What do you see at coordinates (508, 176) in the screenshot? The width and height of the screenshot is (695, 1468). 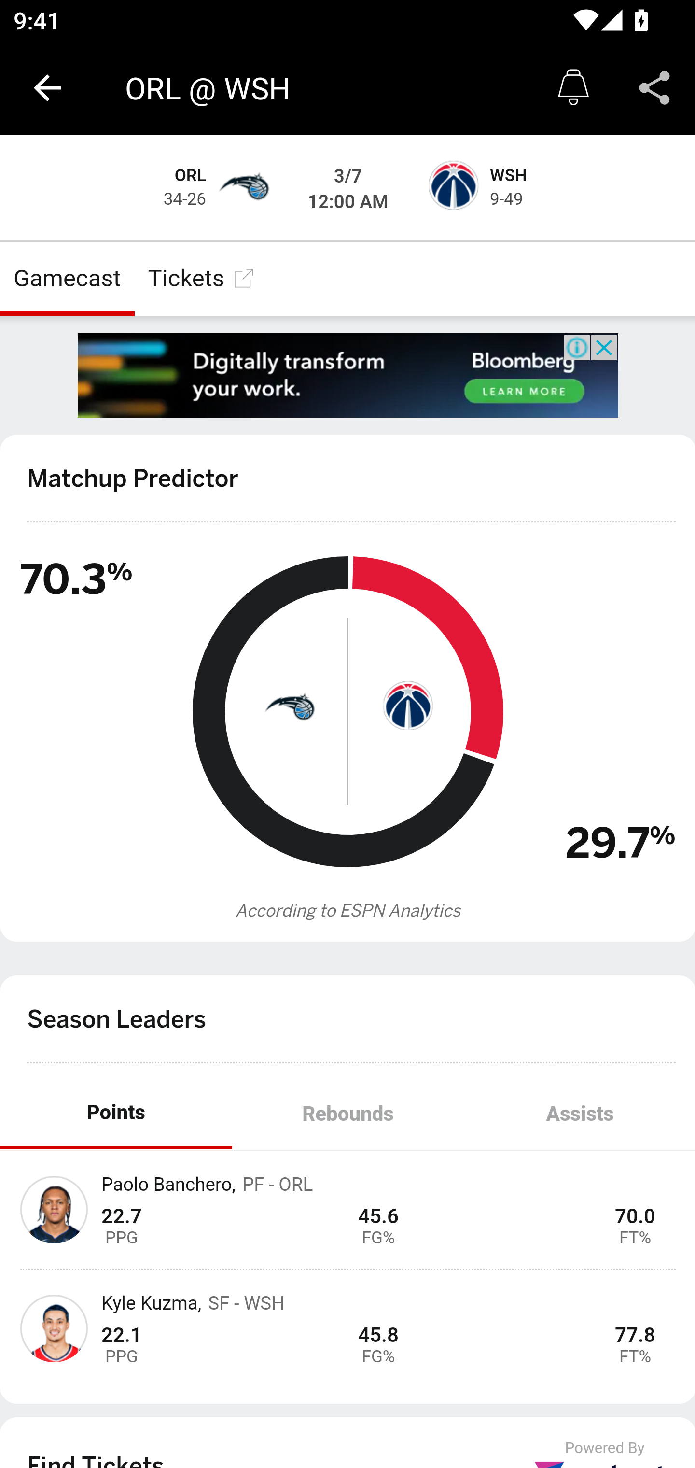 I see `WSH` at bounding box center [508, 176].